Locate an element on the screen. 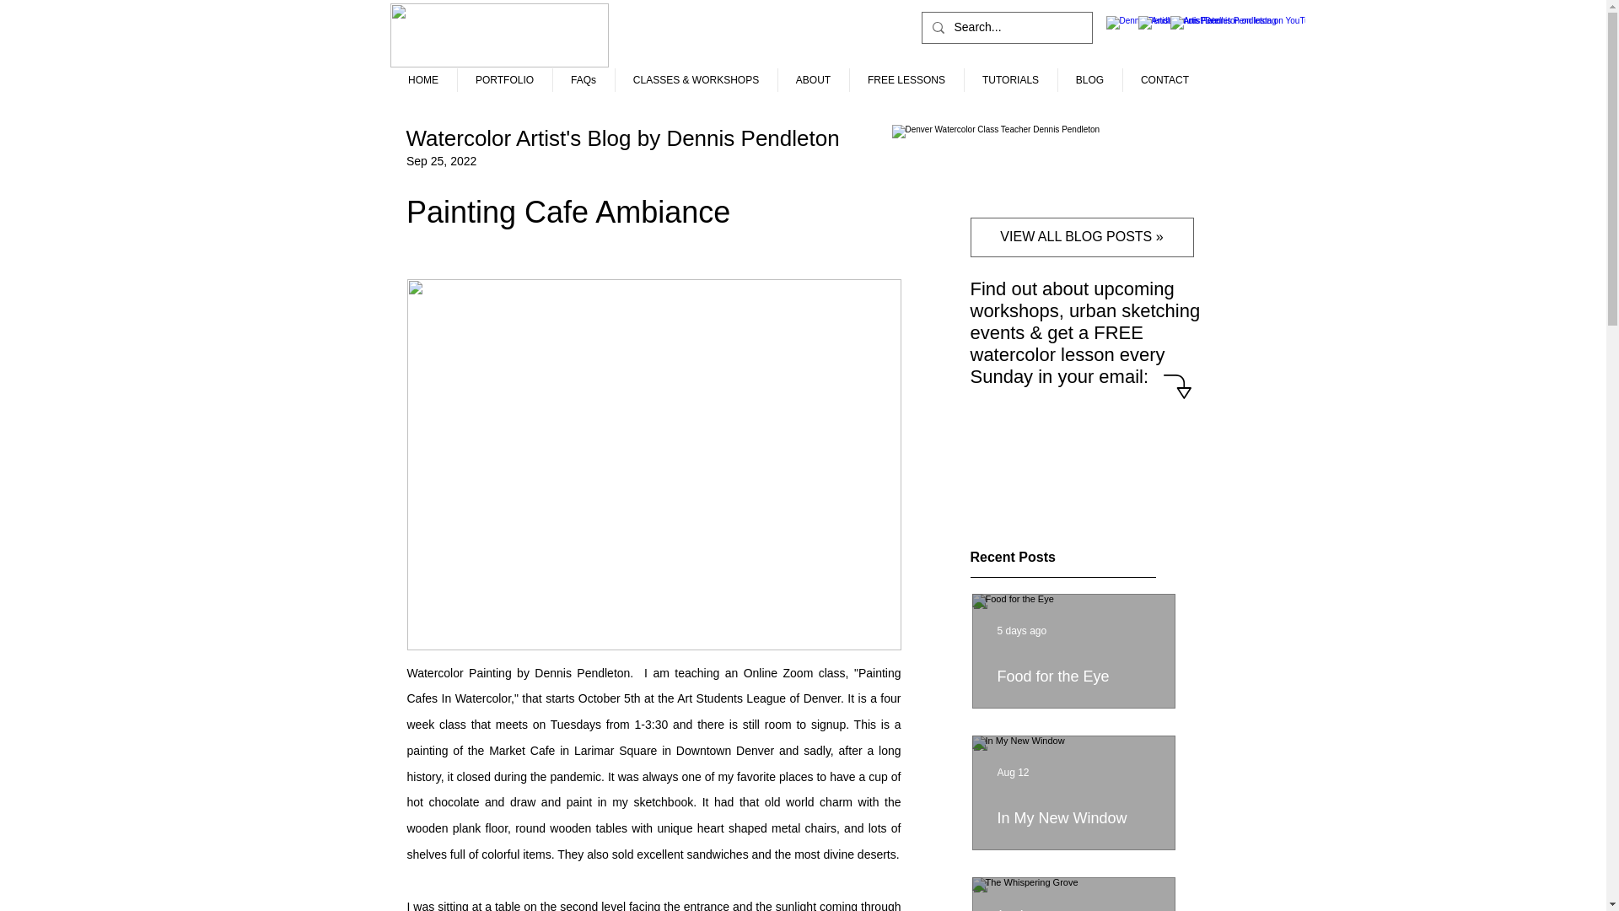 The image size is (1619, 911). Sep 25, 2022 is located at coordinates (440, 160).